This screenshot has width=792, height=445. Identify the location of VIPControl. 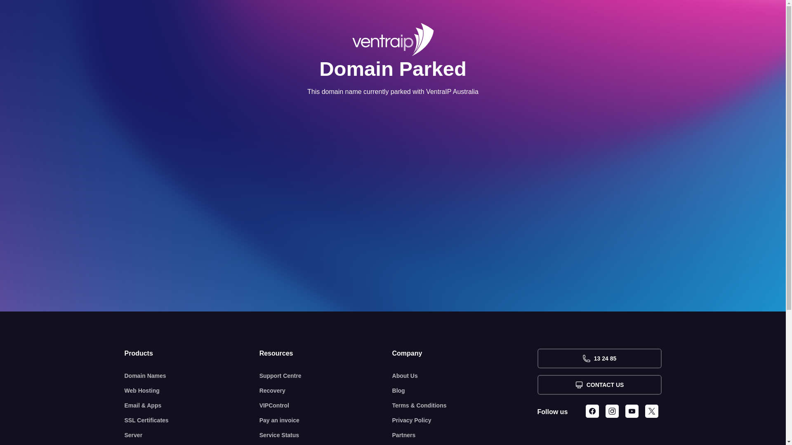
(326, 405).